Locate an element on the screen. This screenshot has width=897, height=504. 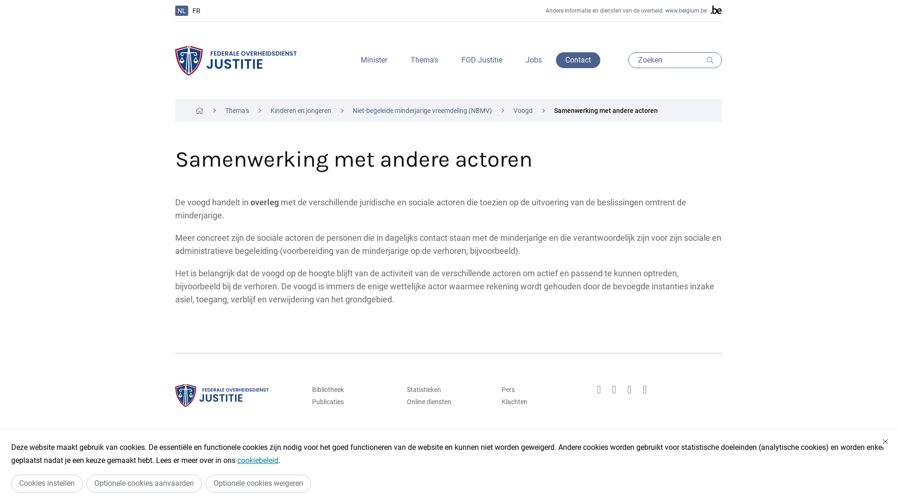
Zoeken is located at coordinates (675, 60).